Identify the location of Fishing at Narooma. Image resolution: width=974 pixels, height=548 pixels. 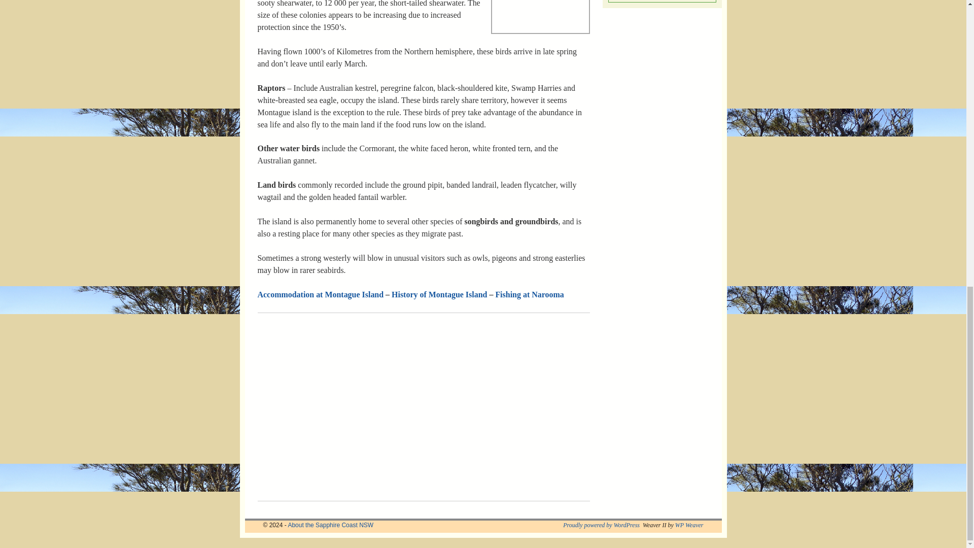
(529, 294).